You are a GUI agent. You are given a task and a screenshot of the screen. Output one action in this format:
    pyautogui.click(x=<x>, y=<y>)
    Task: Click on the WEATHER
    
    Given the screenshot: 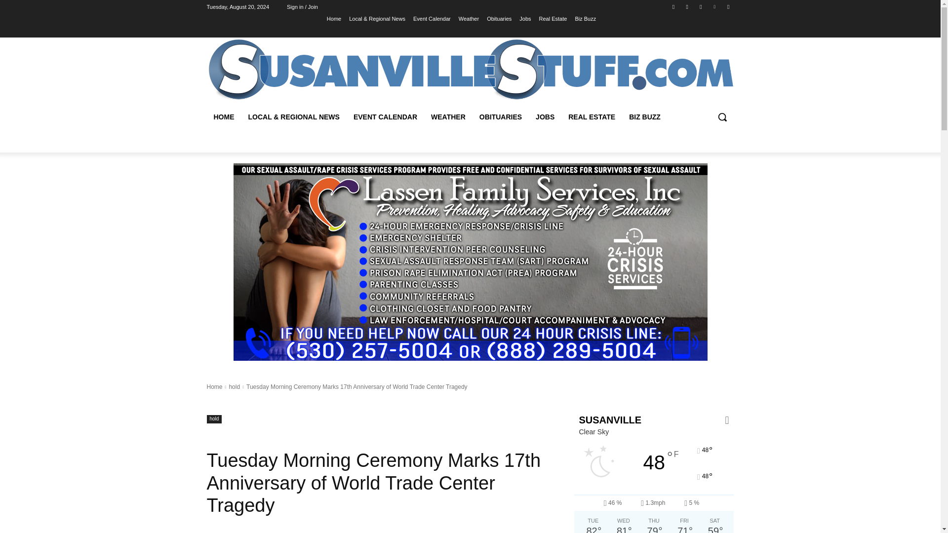 What is the action you would take?
    pyautogui.click(x=448, y=116)
    